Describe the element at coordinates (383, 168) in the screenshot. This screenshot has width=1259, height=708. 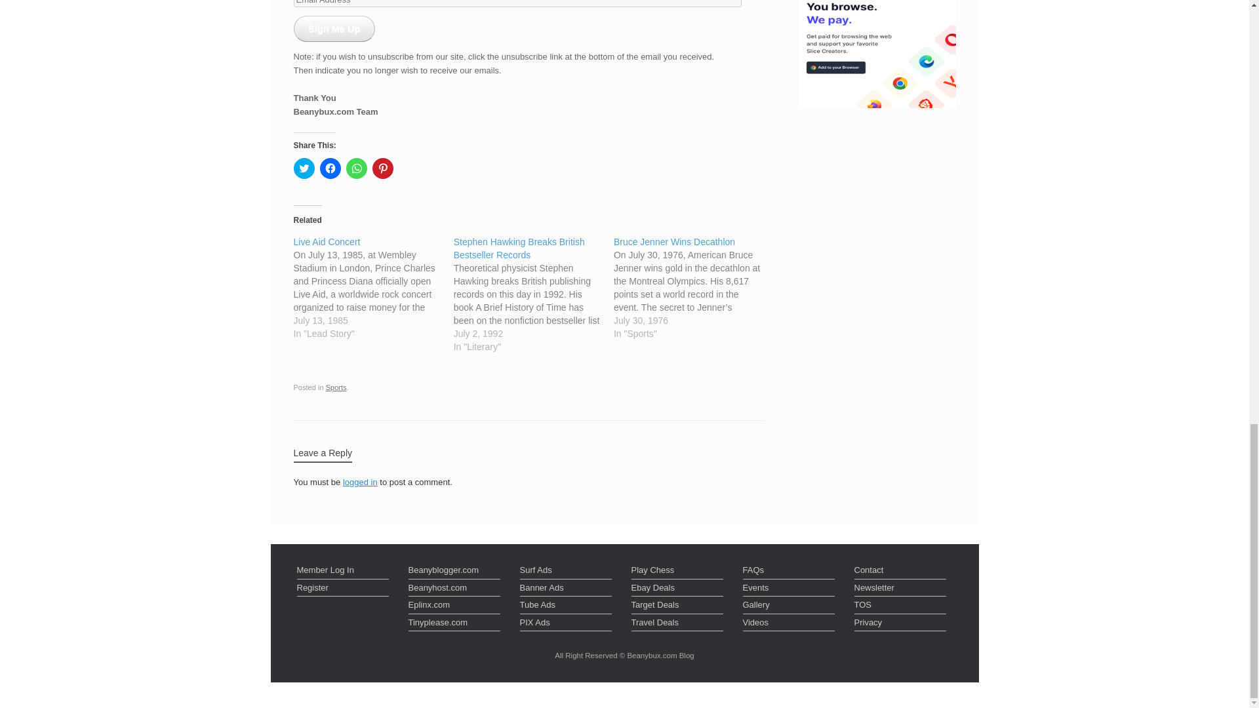
I see `Click to share on Pinterest` at that location.